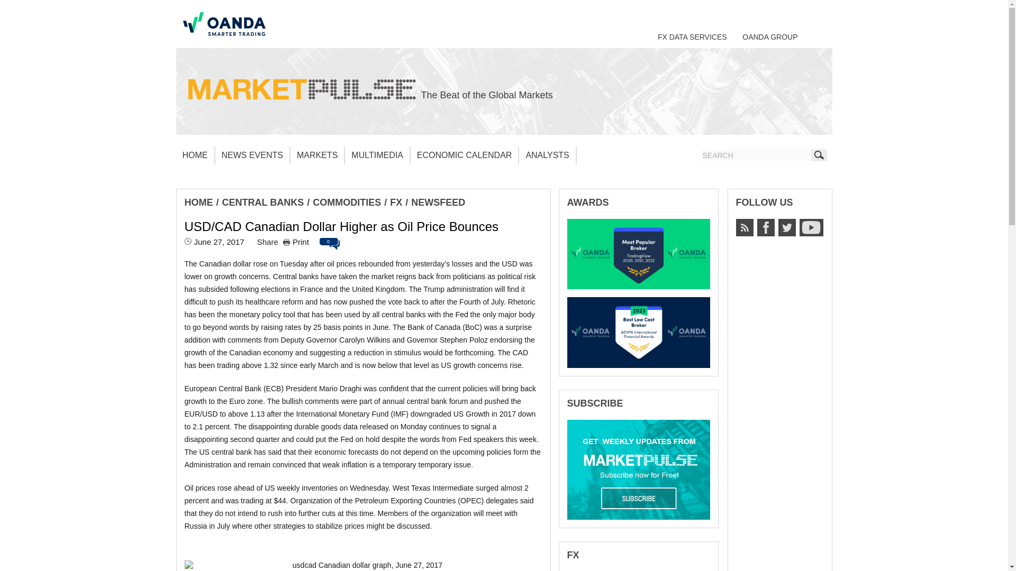 Image resolution: width=1016 pixels, height=571 pixels. I want to click on HOME, so click(198, 202).